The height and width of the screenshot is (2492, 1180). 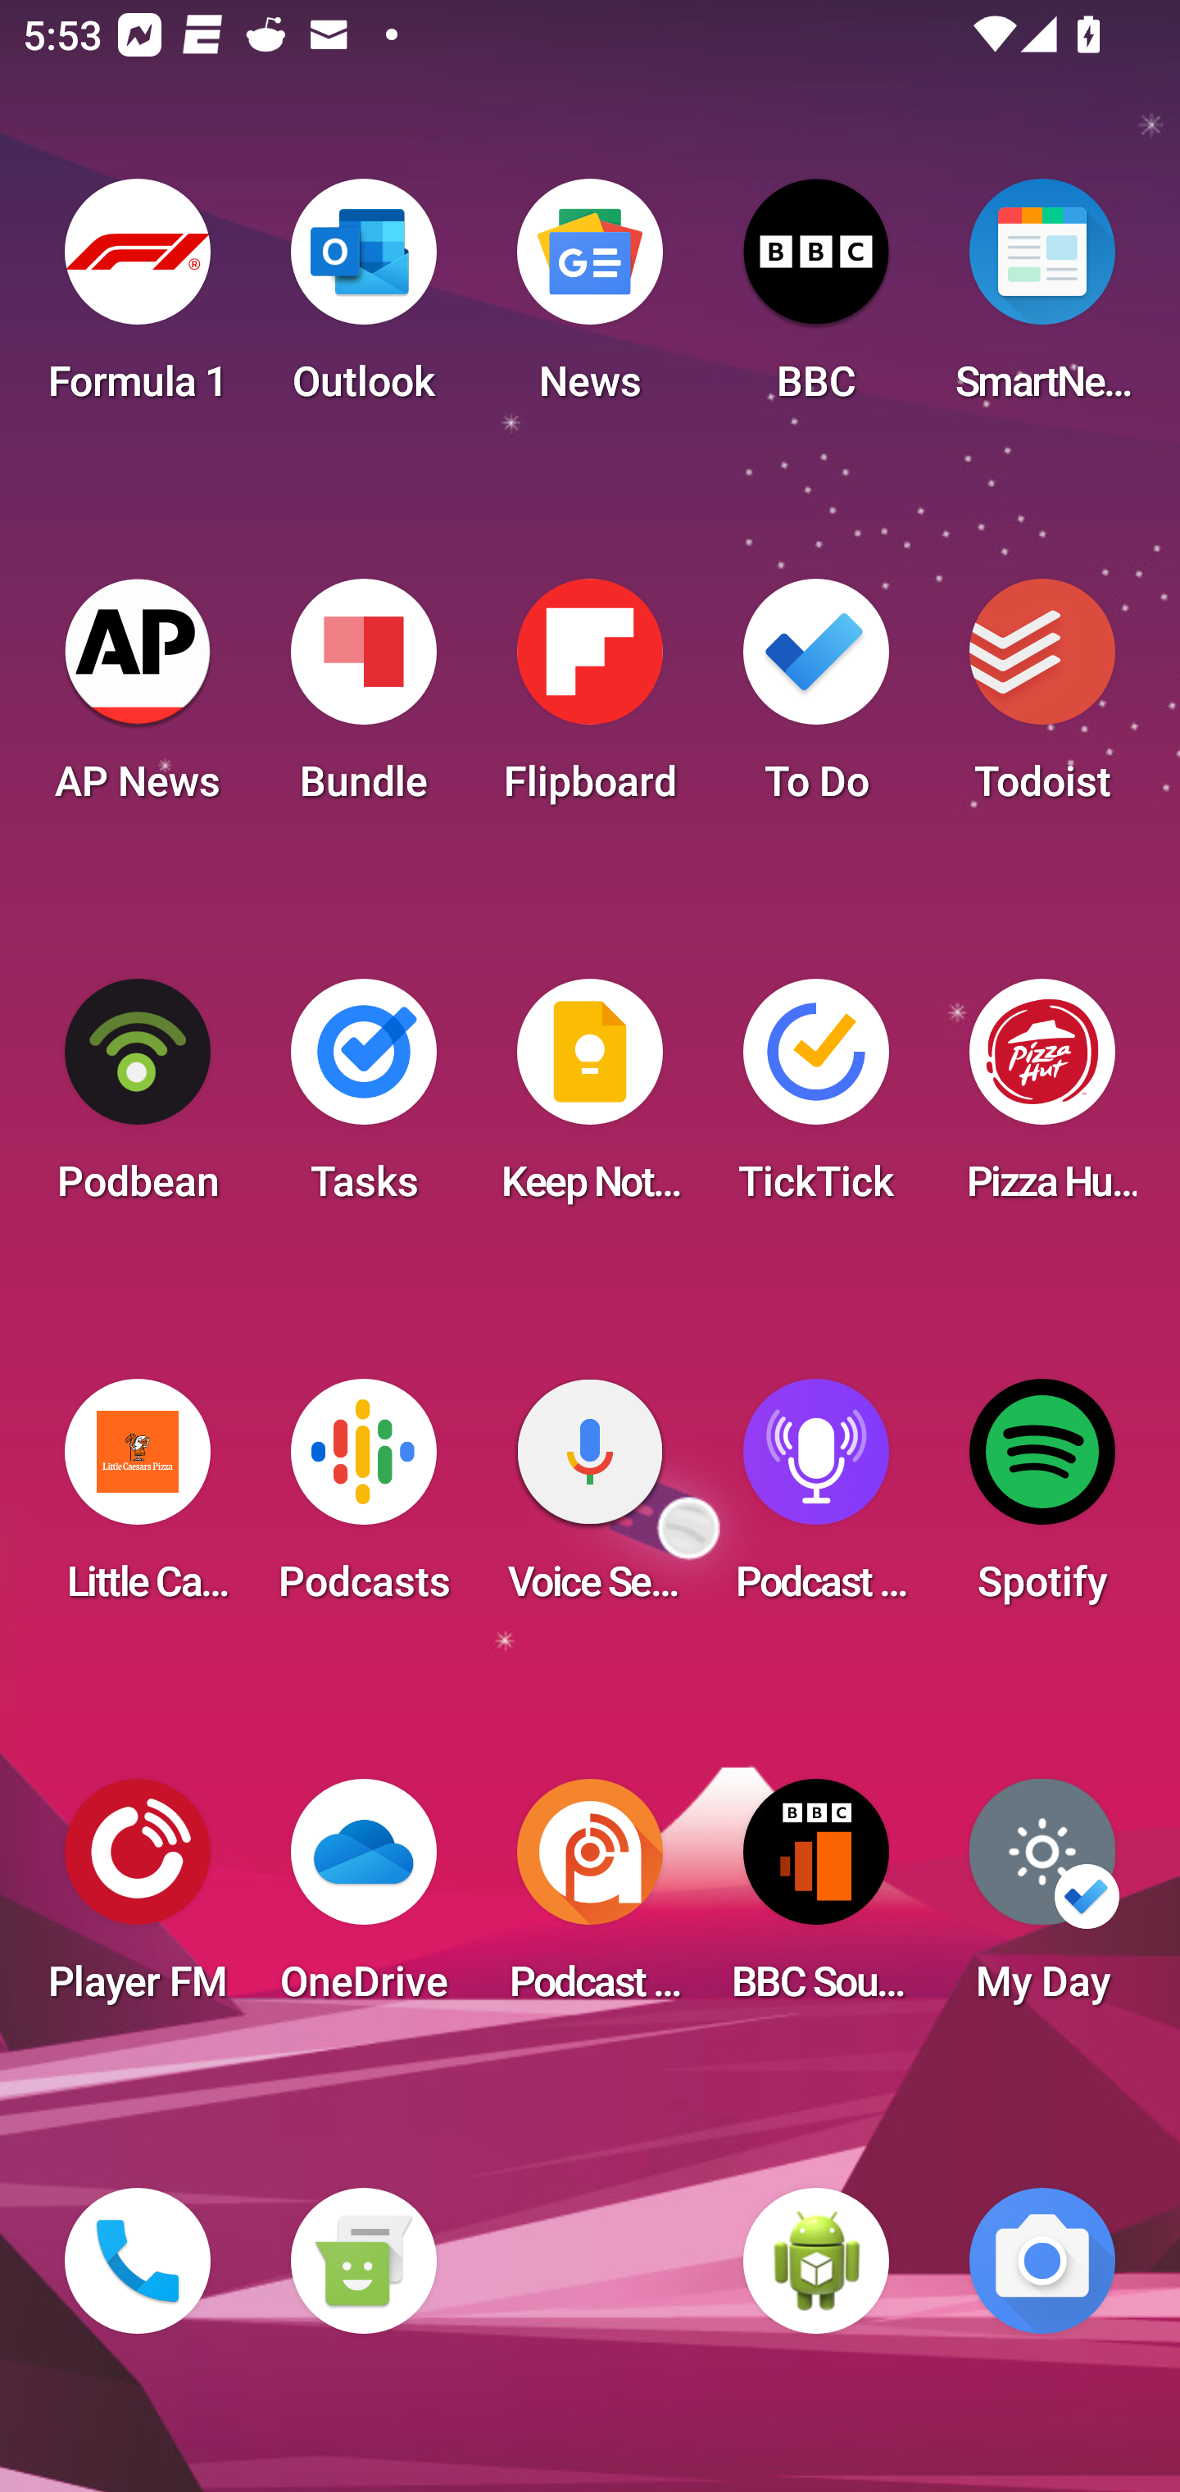 What do you see at coordinates (138, 300) in the screenshot?
I see `Formula 1` at bounding box center [138, 300].